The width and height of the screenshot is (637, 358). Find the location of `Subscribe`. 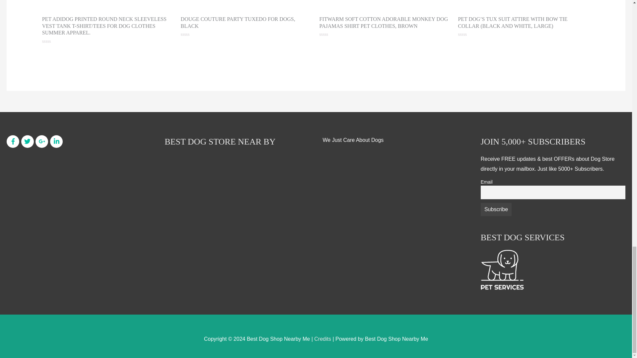

Subscribe is located at coordinates (496, 209).